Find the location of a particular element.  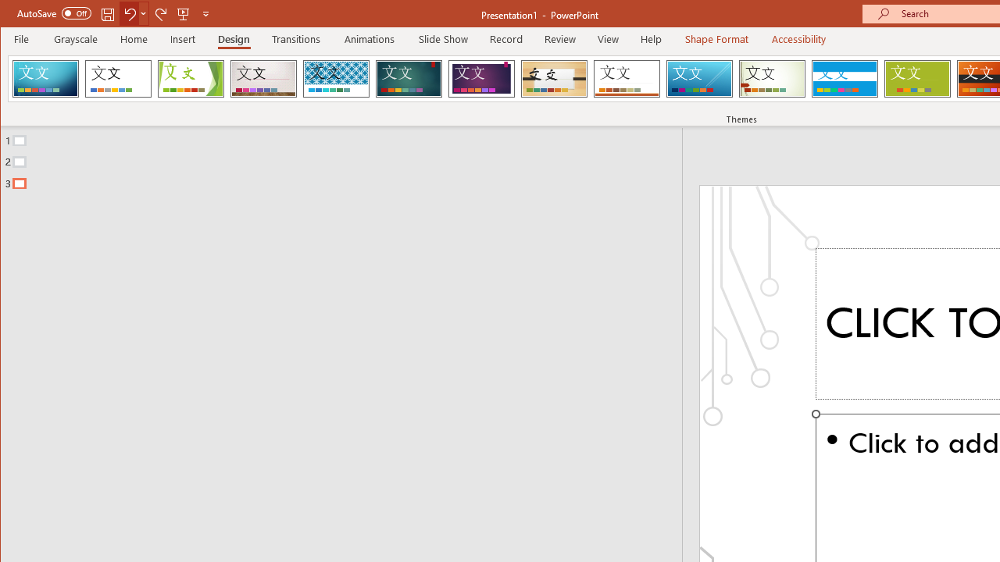

Dividend is located at coordinates (45, 78).